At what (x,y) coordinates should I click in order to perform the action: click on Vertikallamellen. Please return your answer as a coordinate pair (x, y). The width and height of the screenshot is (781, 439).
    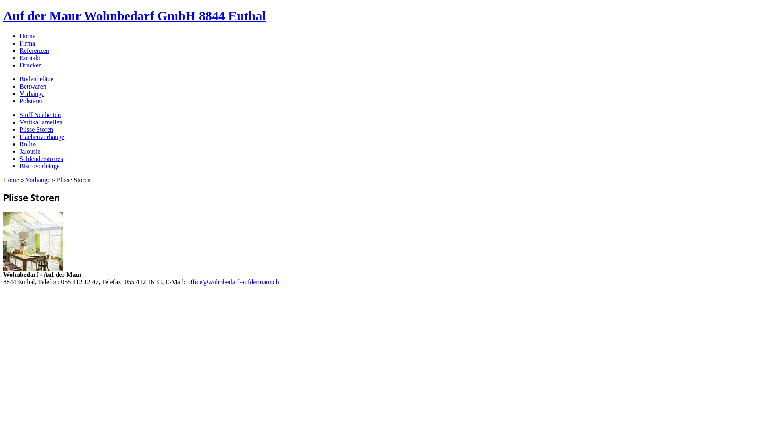
    Looking at the image, I should click on (41, 122).